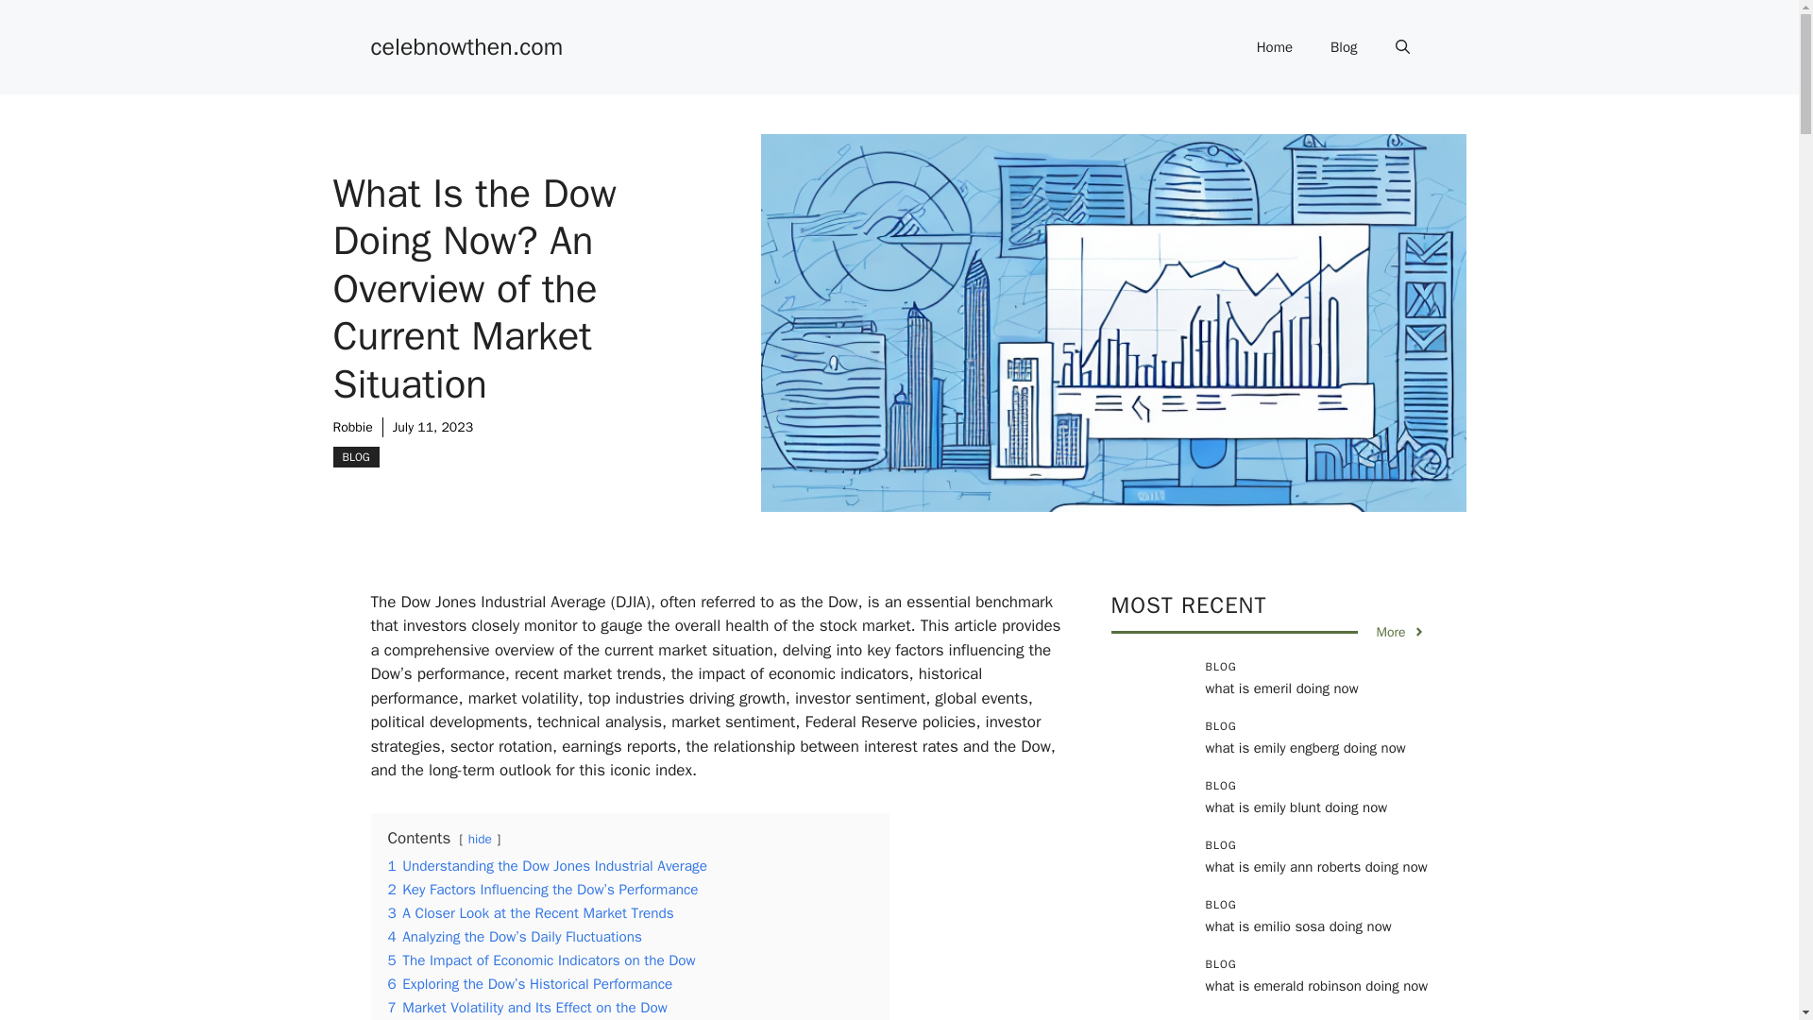 This screenshot has height=1020, width=1813. I want to click on what is emily engberg doing now, so click(1305, 748).